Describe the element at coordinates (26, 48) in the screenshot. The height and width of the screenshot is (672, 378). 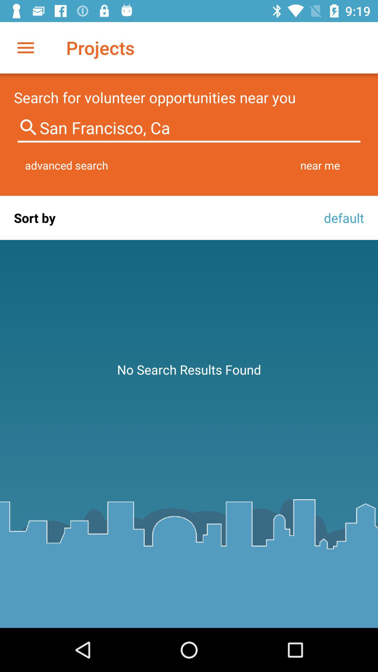
I see `open menu` at that location.